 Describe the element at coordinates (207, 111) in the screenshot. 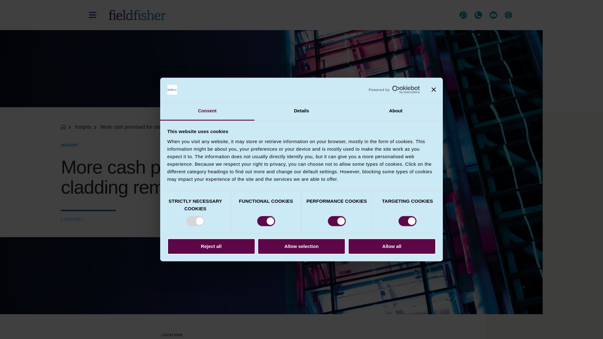

I see `Consent` at that location.